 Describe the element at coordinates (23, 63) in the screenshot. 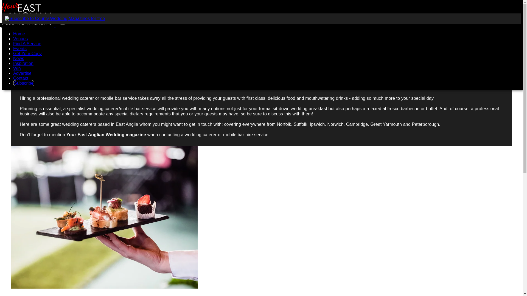

I see `Be inspired by Your East Anglian Wedding magazine` at that location.